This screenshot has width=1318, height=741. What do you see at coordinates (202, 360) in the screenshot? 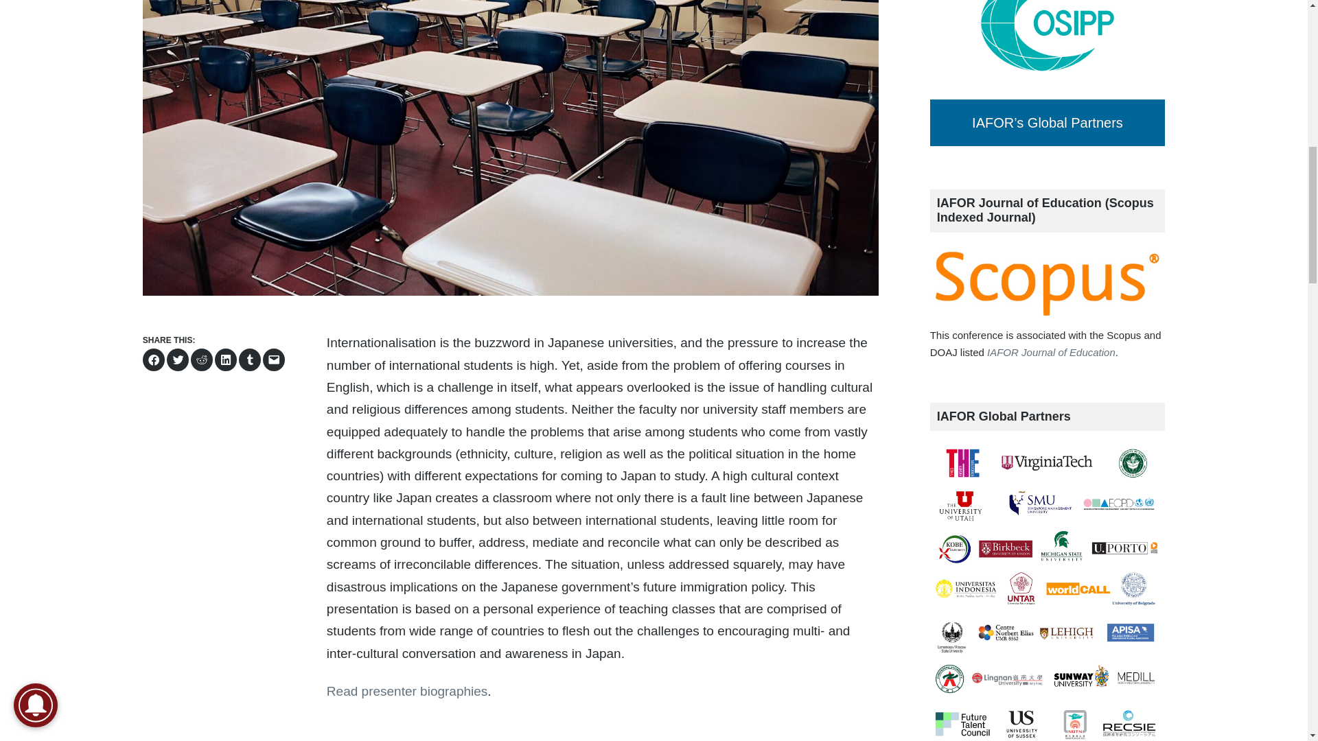
I see `Click to share on Reddit` at bounding box center [202, 360].